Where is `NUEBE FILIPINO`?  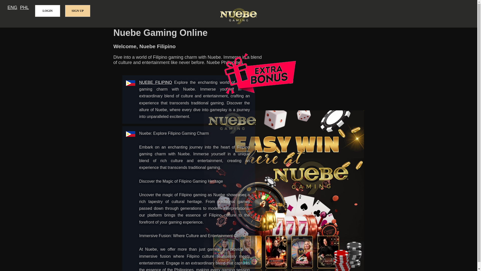
NUEBE FILIPINO is located at coordinates (156, 82).